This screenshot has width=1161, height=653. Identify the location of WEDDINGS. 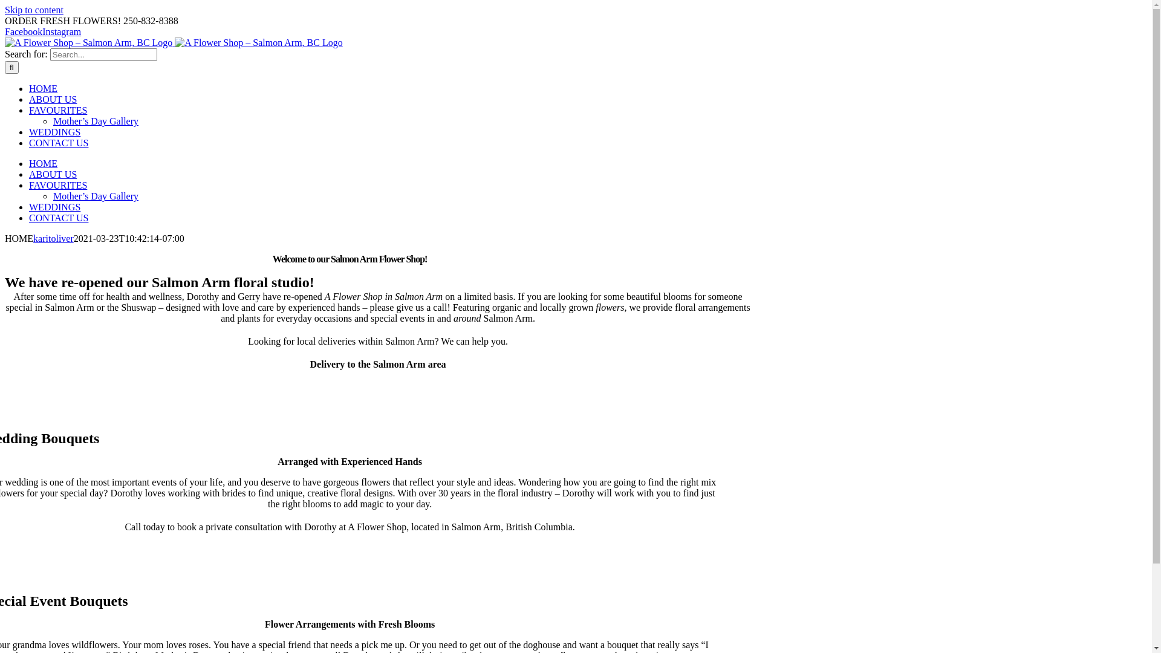
(54, 207).